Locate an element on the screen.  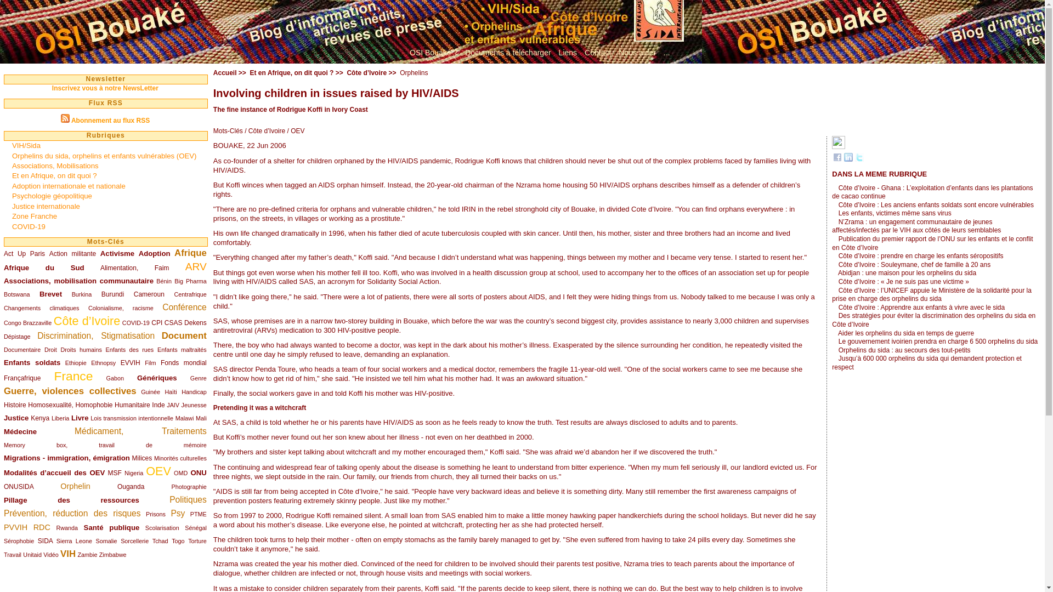
Contact is located at coordinates (598, 53).